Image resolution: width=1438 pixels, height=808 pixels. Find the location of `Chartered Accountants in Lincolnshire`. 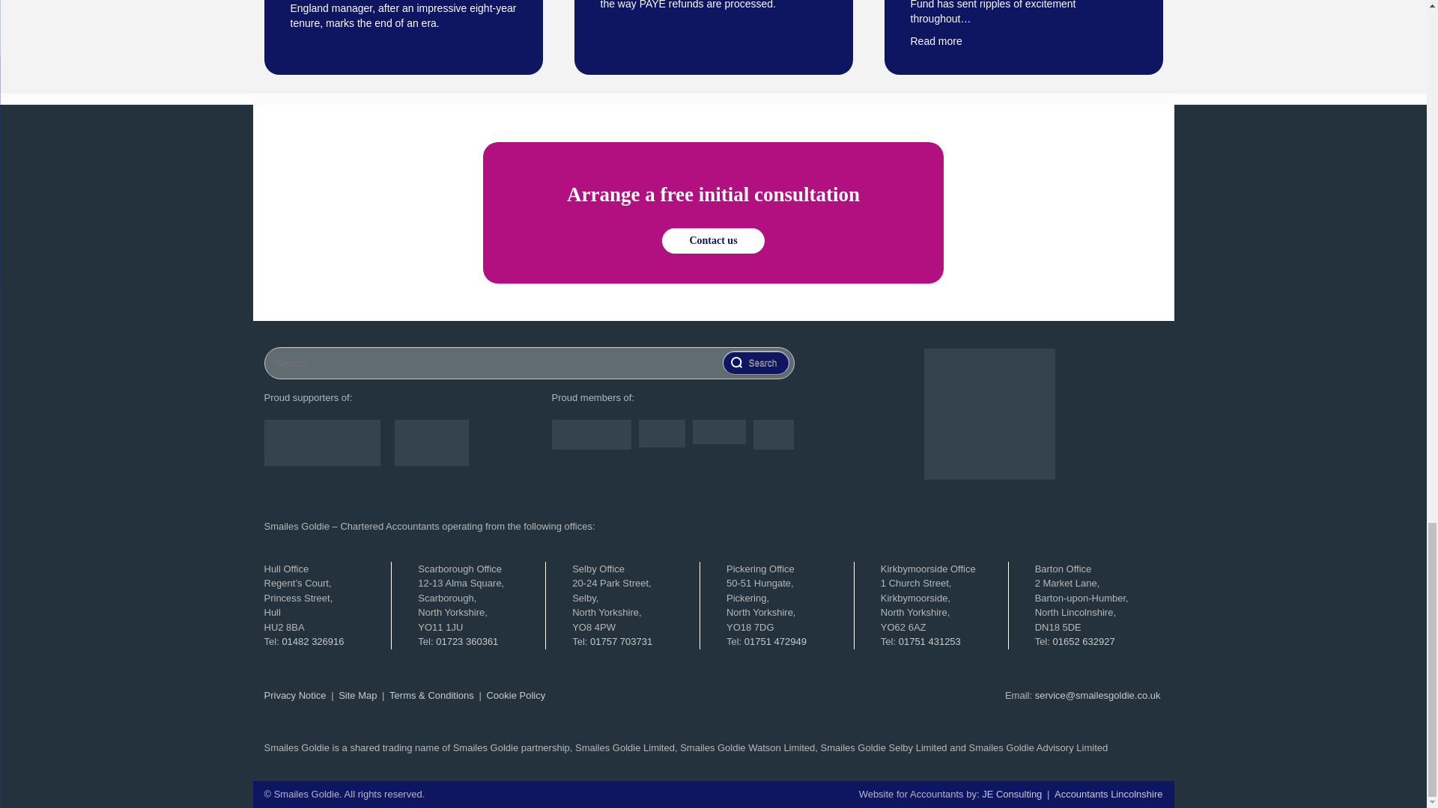

Chartered Accountants in Lincolnshire is located at coordinates (1108, 795).